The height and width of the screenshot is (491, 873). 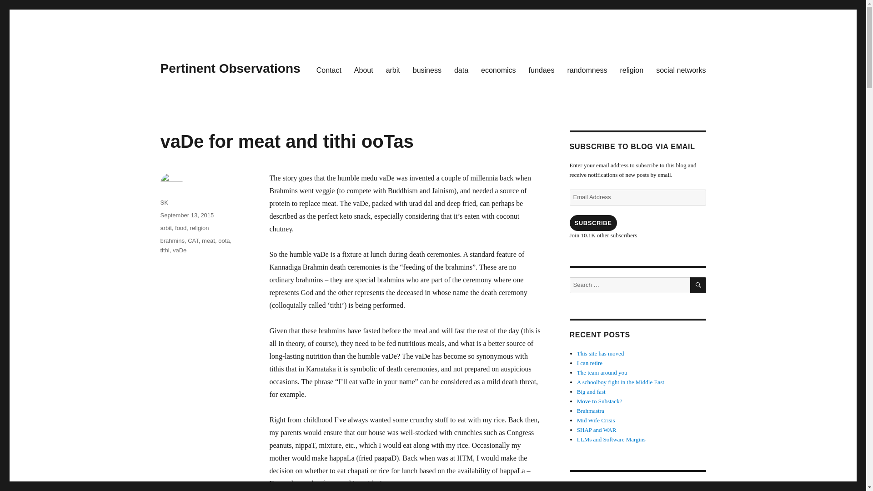 I want to click on vaDe, so click(x=180, y=250).